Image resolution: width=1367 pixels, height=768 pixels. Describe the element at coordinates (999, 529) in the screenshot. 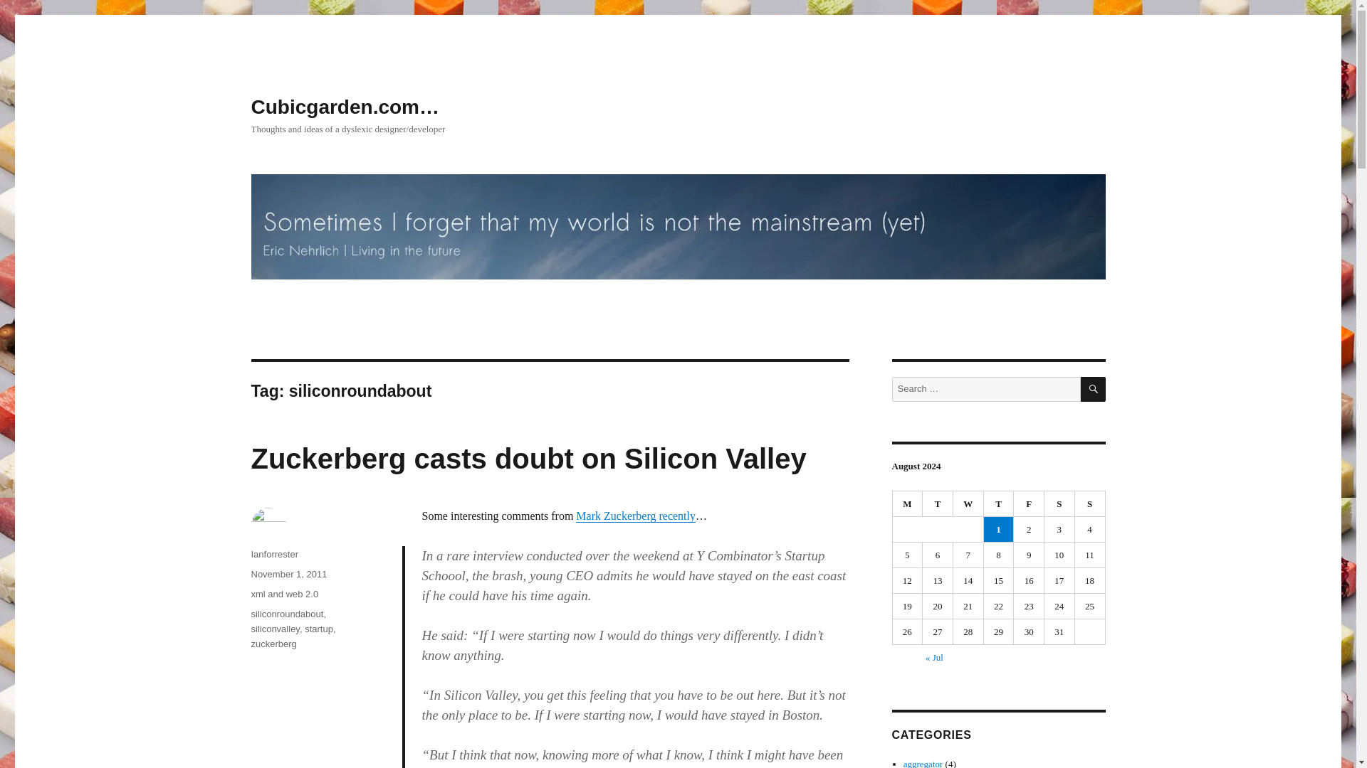

I see `1` at that location.